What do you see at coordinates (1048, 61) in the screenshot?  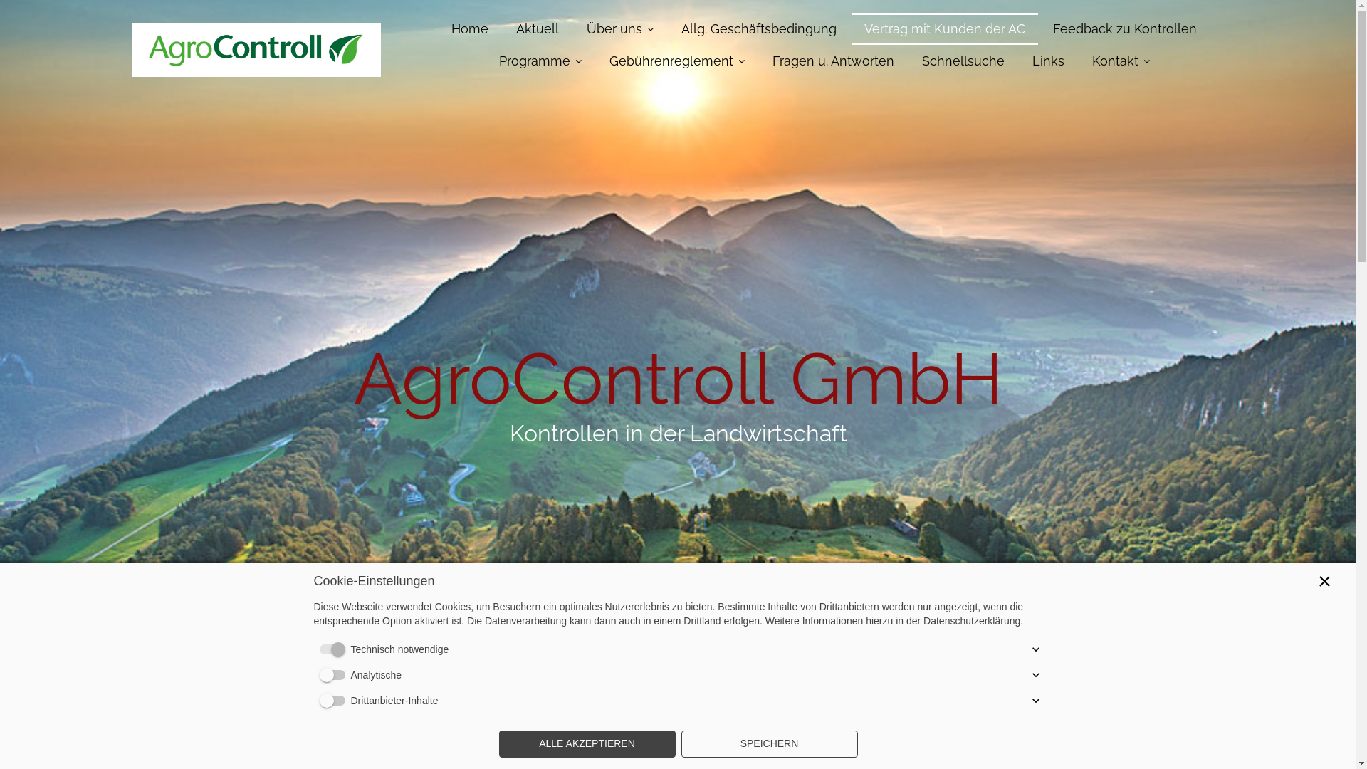 I see `Links` at bounding box center [1048, 61].